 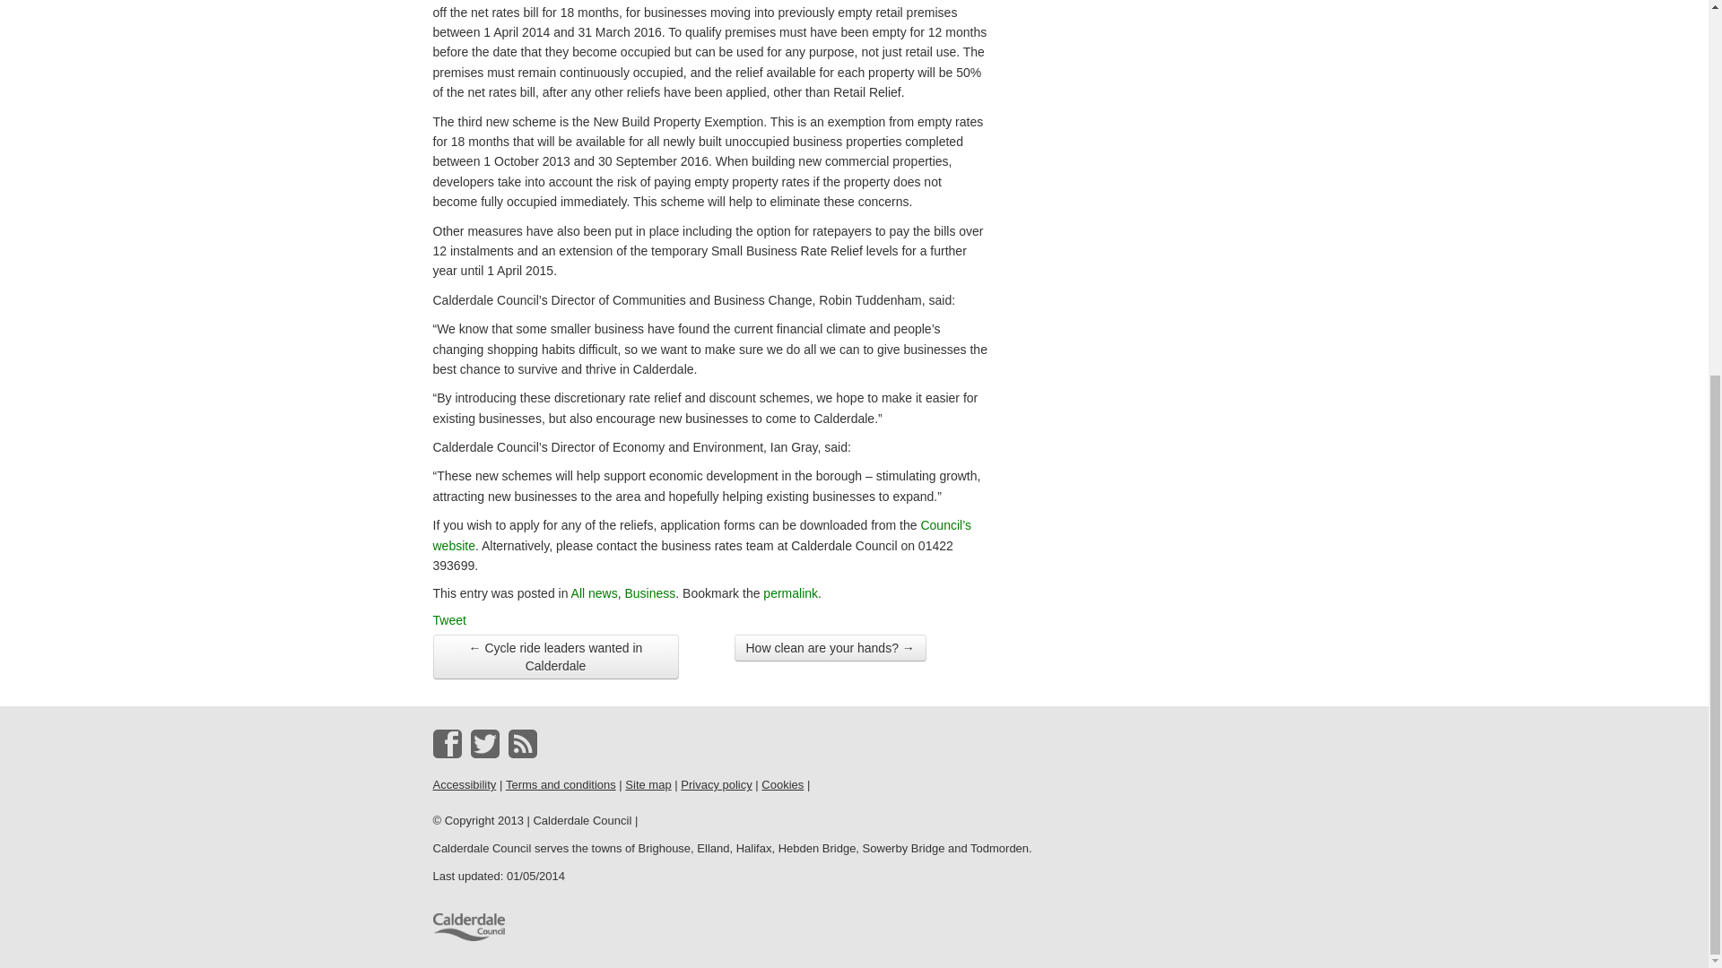 I want to click on Accessibility, so click(x=463, y=785).